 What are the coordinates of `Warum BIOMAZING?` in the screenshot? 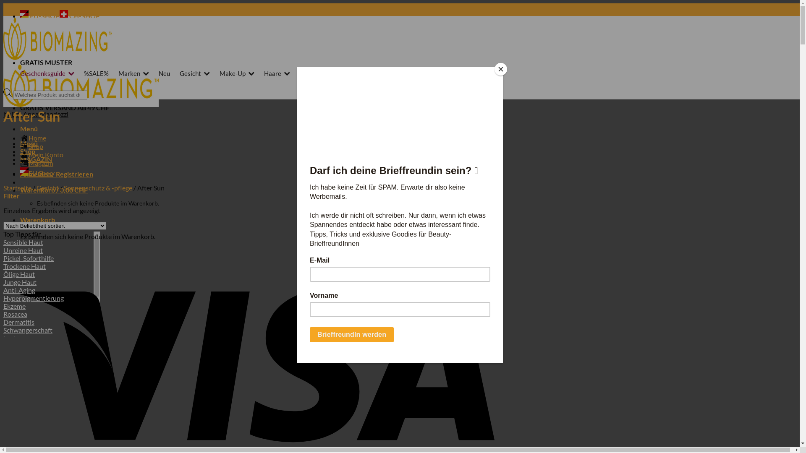 It's located at (422, 73).